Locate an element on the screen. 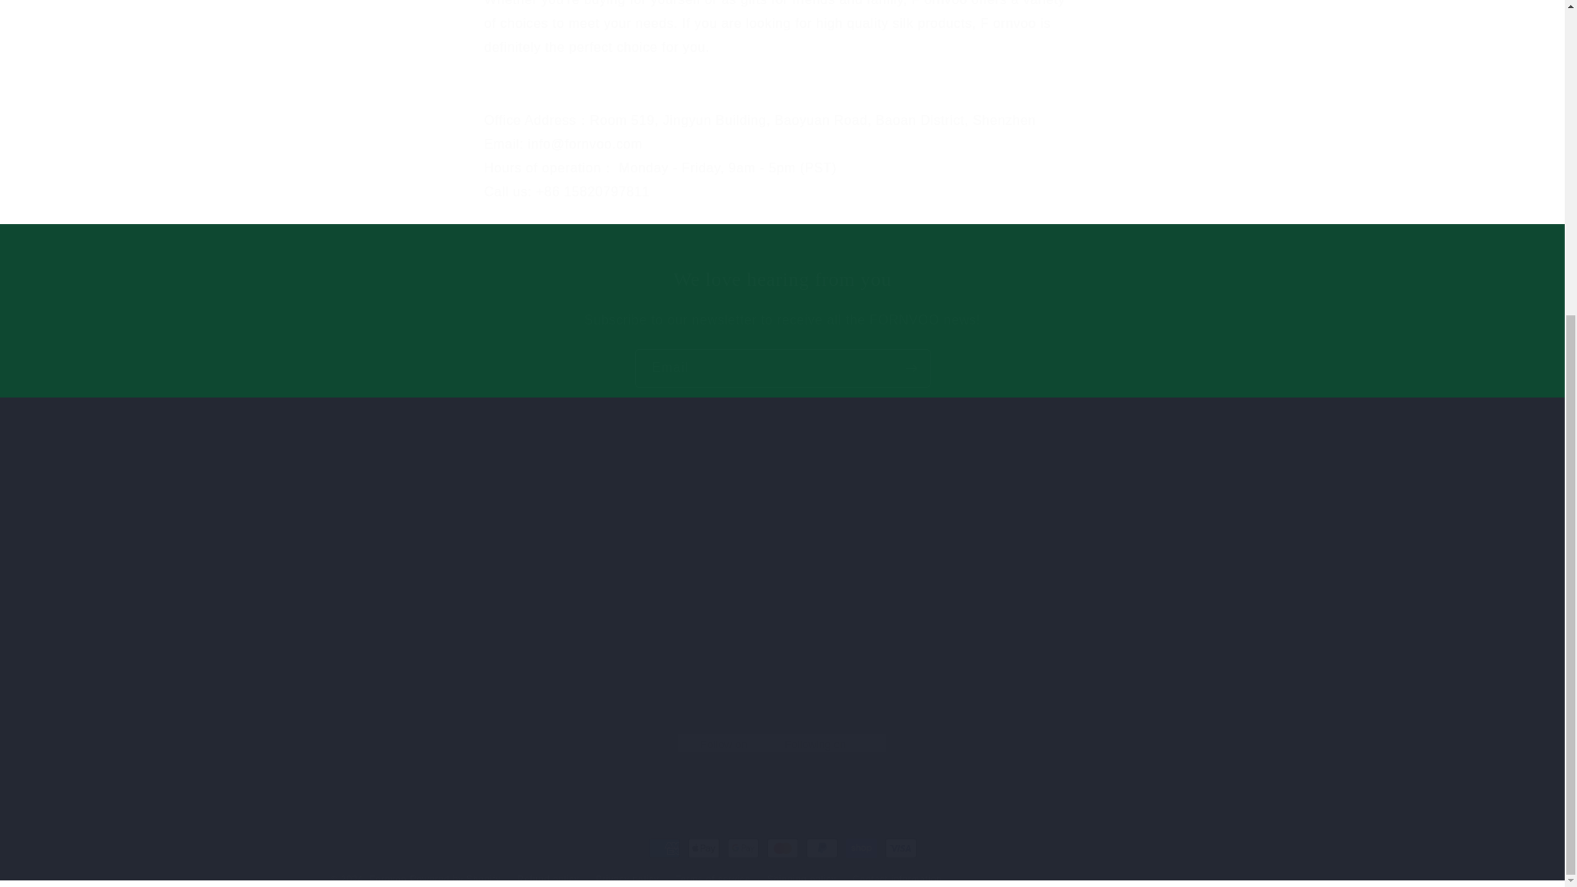  Subscribe to our newsletter to receive all the FORNVOO news! is located at coordinates (782, 320).